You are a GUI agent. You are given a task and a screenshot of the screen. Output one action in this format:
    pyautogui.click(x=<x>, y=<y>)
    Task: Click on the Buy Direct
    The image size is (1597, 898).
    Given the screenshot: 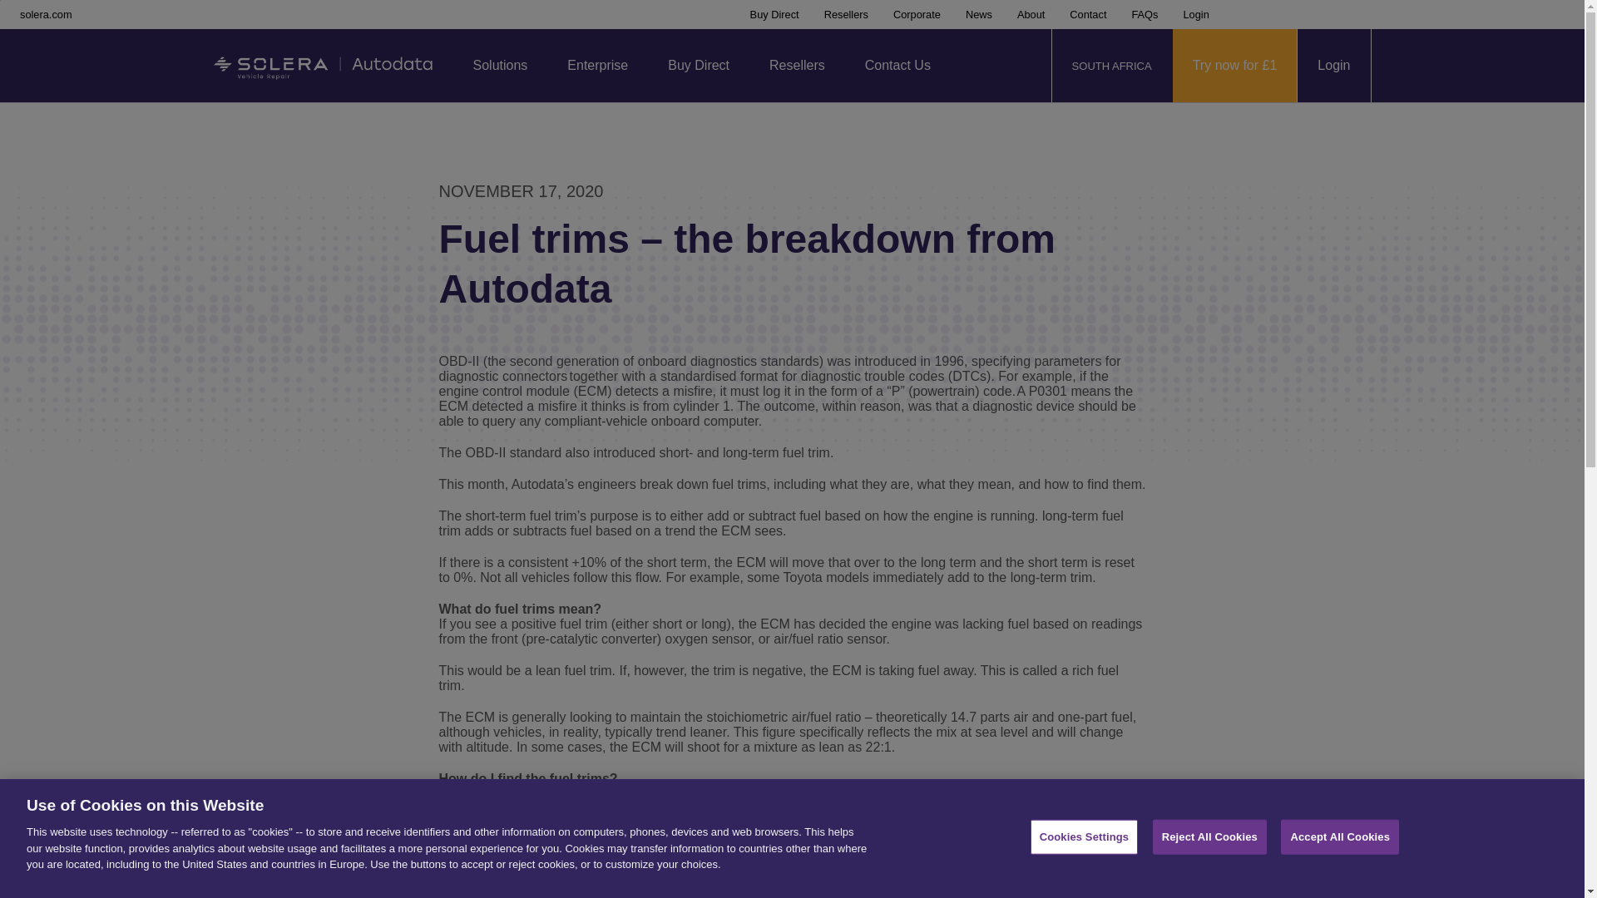 What is the action you would take?
    pyautogui.click(x=699, y=65)
    